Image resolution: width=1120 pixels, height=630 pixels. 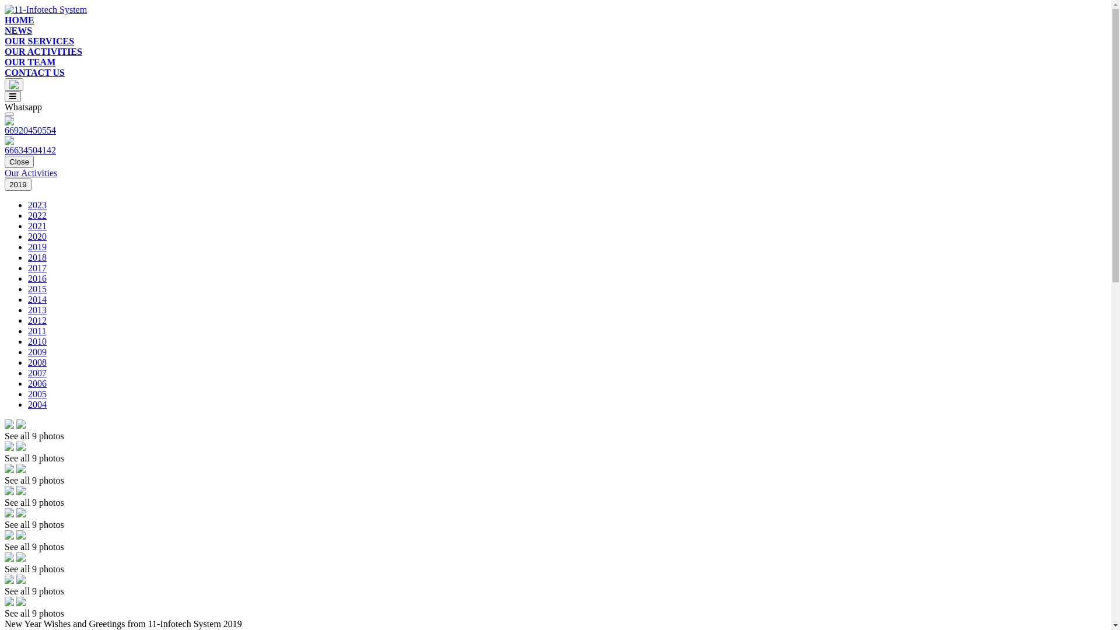 What do you see at coordinates (30, 62) in the screenshot?
I see `OUR TEAM` at bounding box center [30, 62].